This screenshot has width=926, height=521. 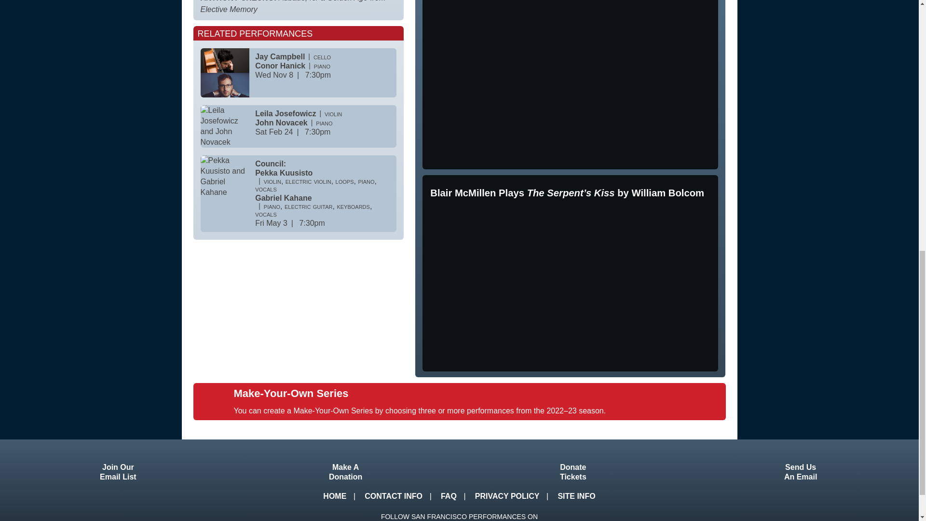 I want to click on HOME, so click(x=335, y=496).